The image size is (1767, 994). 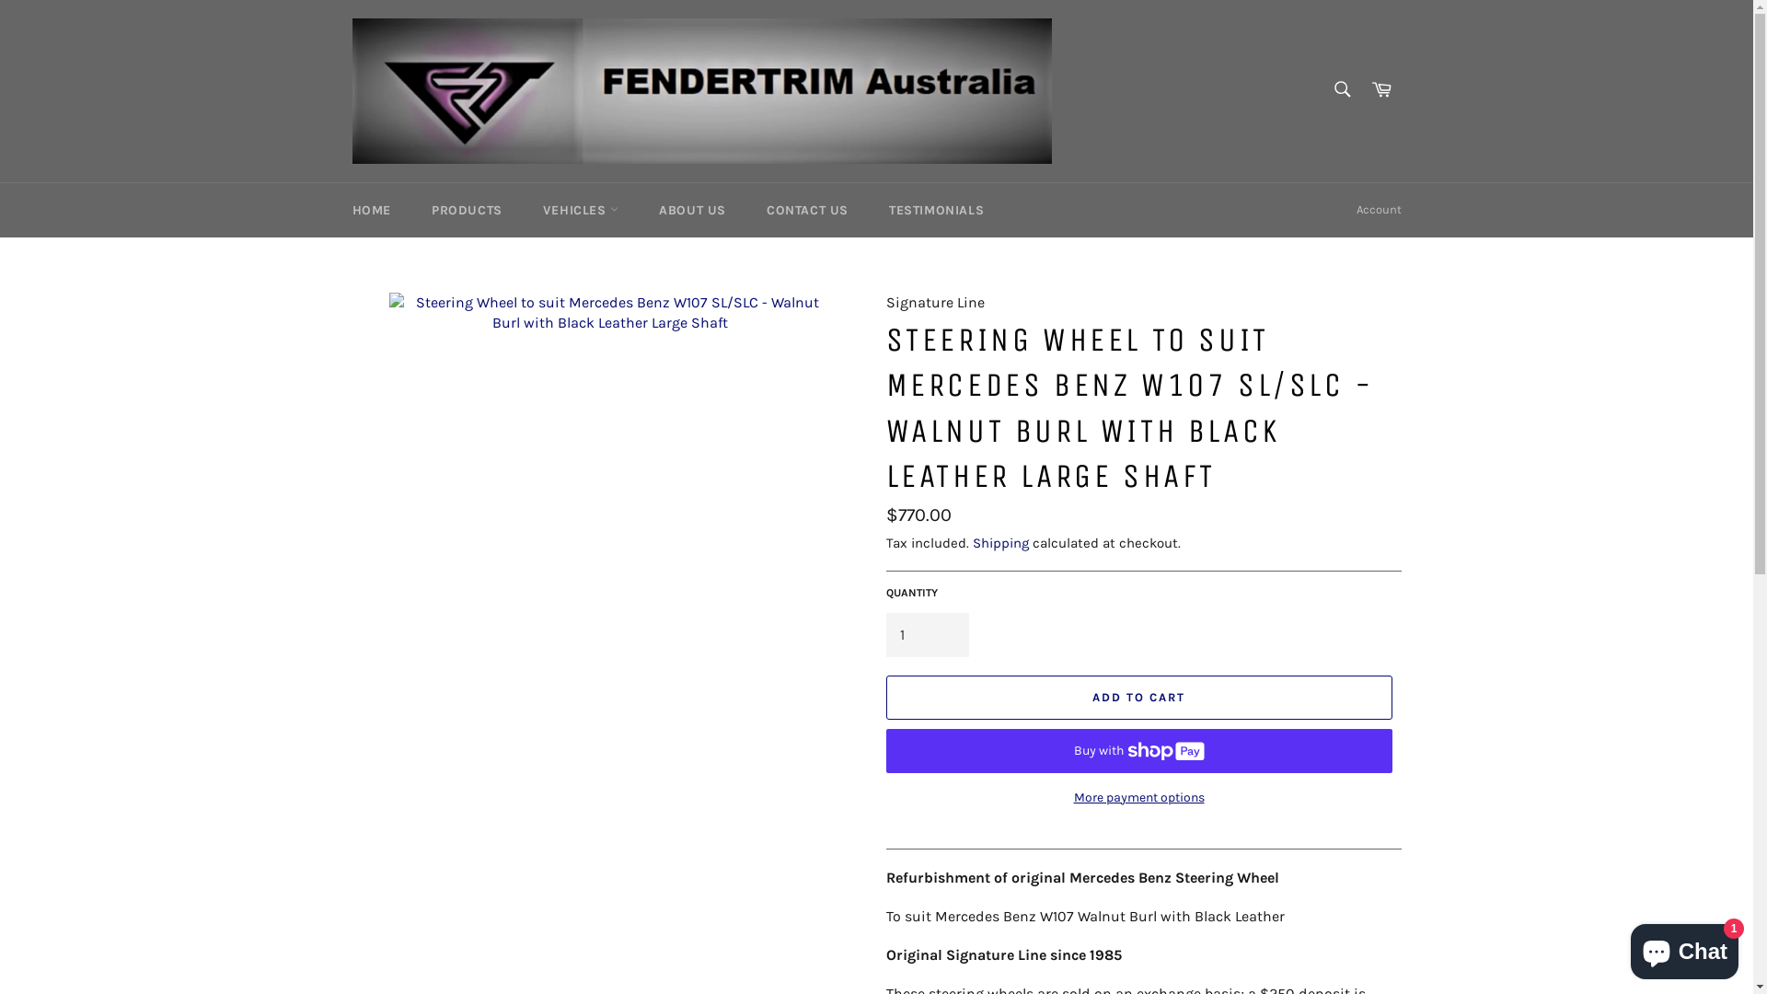 I want to click on VEHICLES, so click(x=581, y=210).